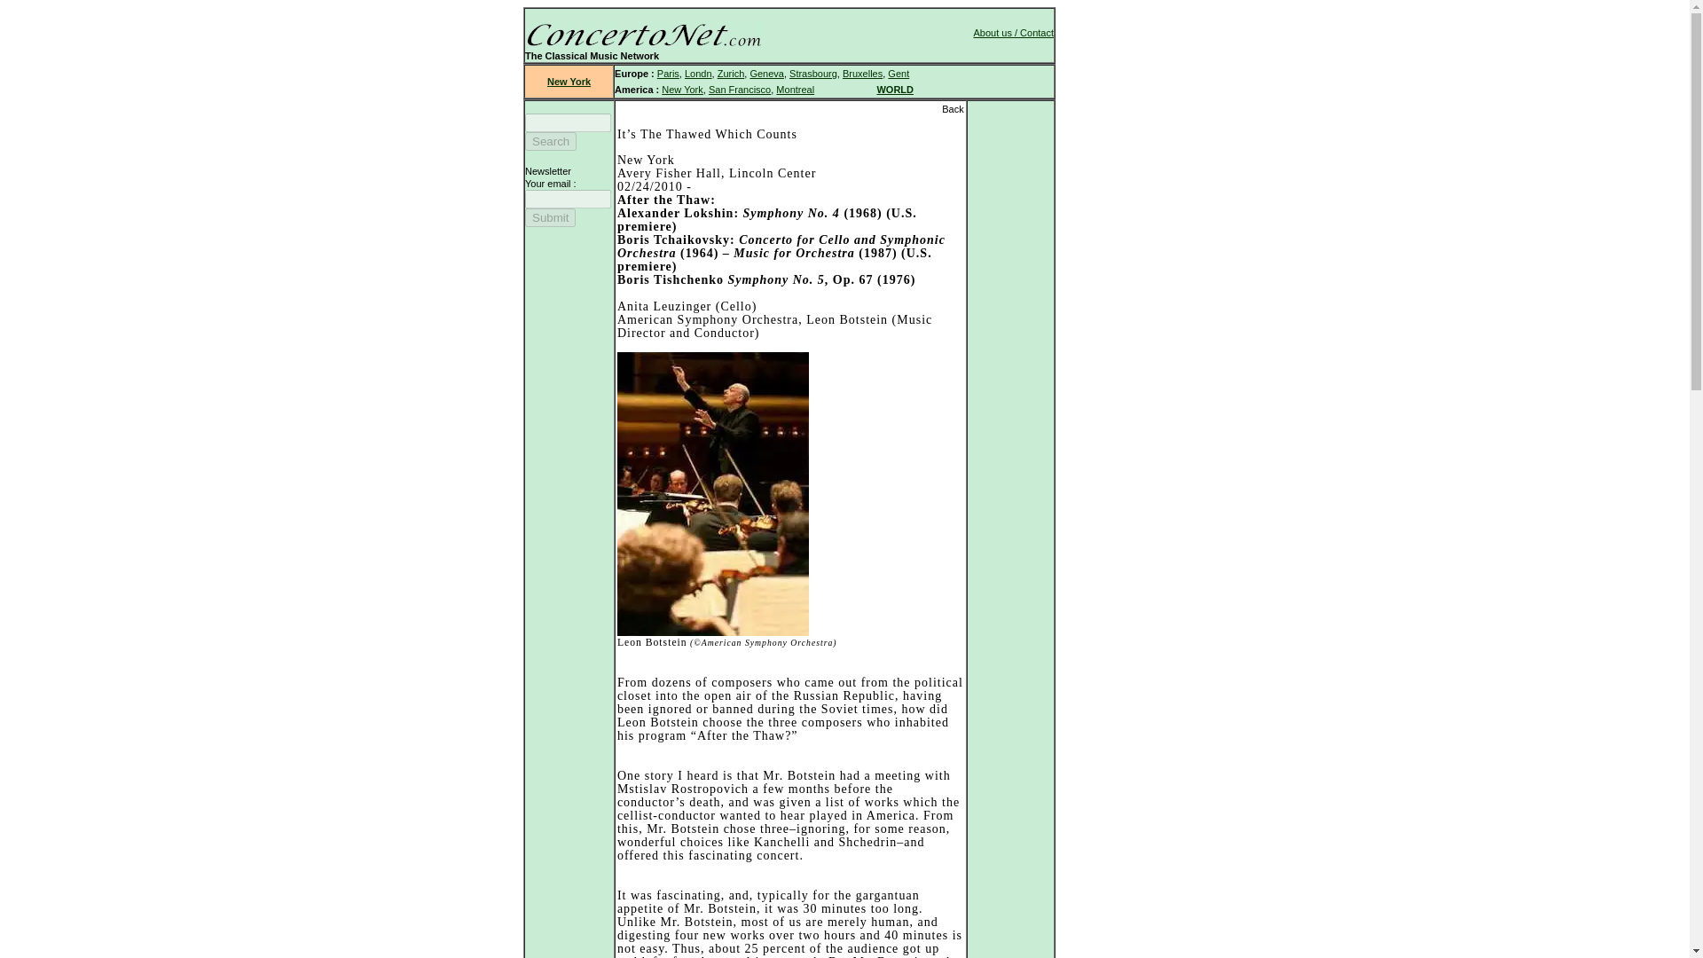  Describe the element at coordinates (550, 141) in the screenshot. I see `Search` at that location.